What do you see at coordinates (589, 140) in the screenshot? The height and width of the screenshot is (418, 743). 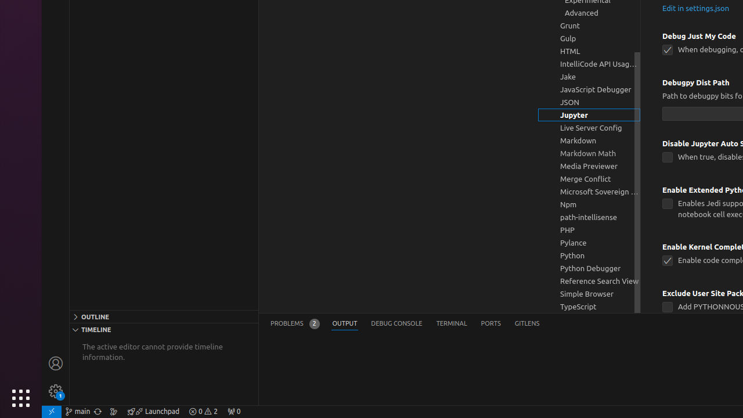 I see `Markdown, group` at bounding box center [589, 140].